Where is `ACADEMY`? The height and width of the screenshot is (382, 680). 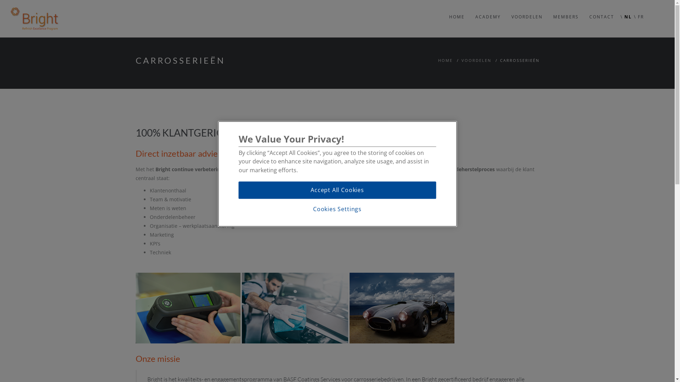
ACADEMY is located at coordinates (488, 11).